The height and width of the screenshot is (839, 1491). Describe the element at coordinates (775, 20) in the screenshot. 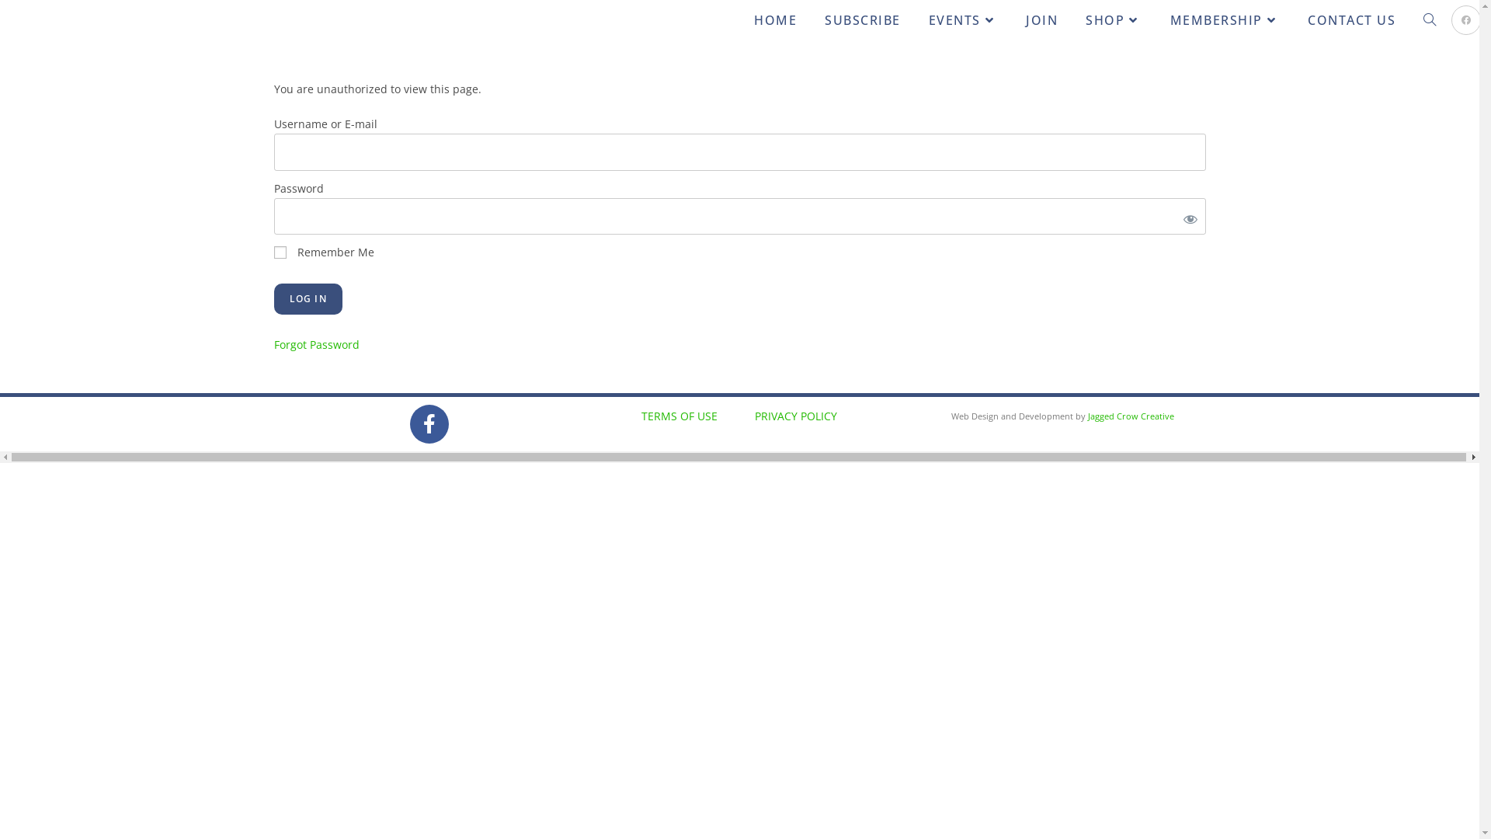

I see `HOME` at that location.